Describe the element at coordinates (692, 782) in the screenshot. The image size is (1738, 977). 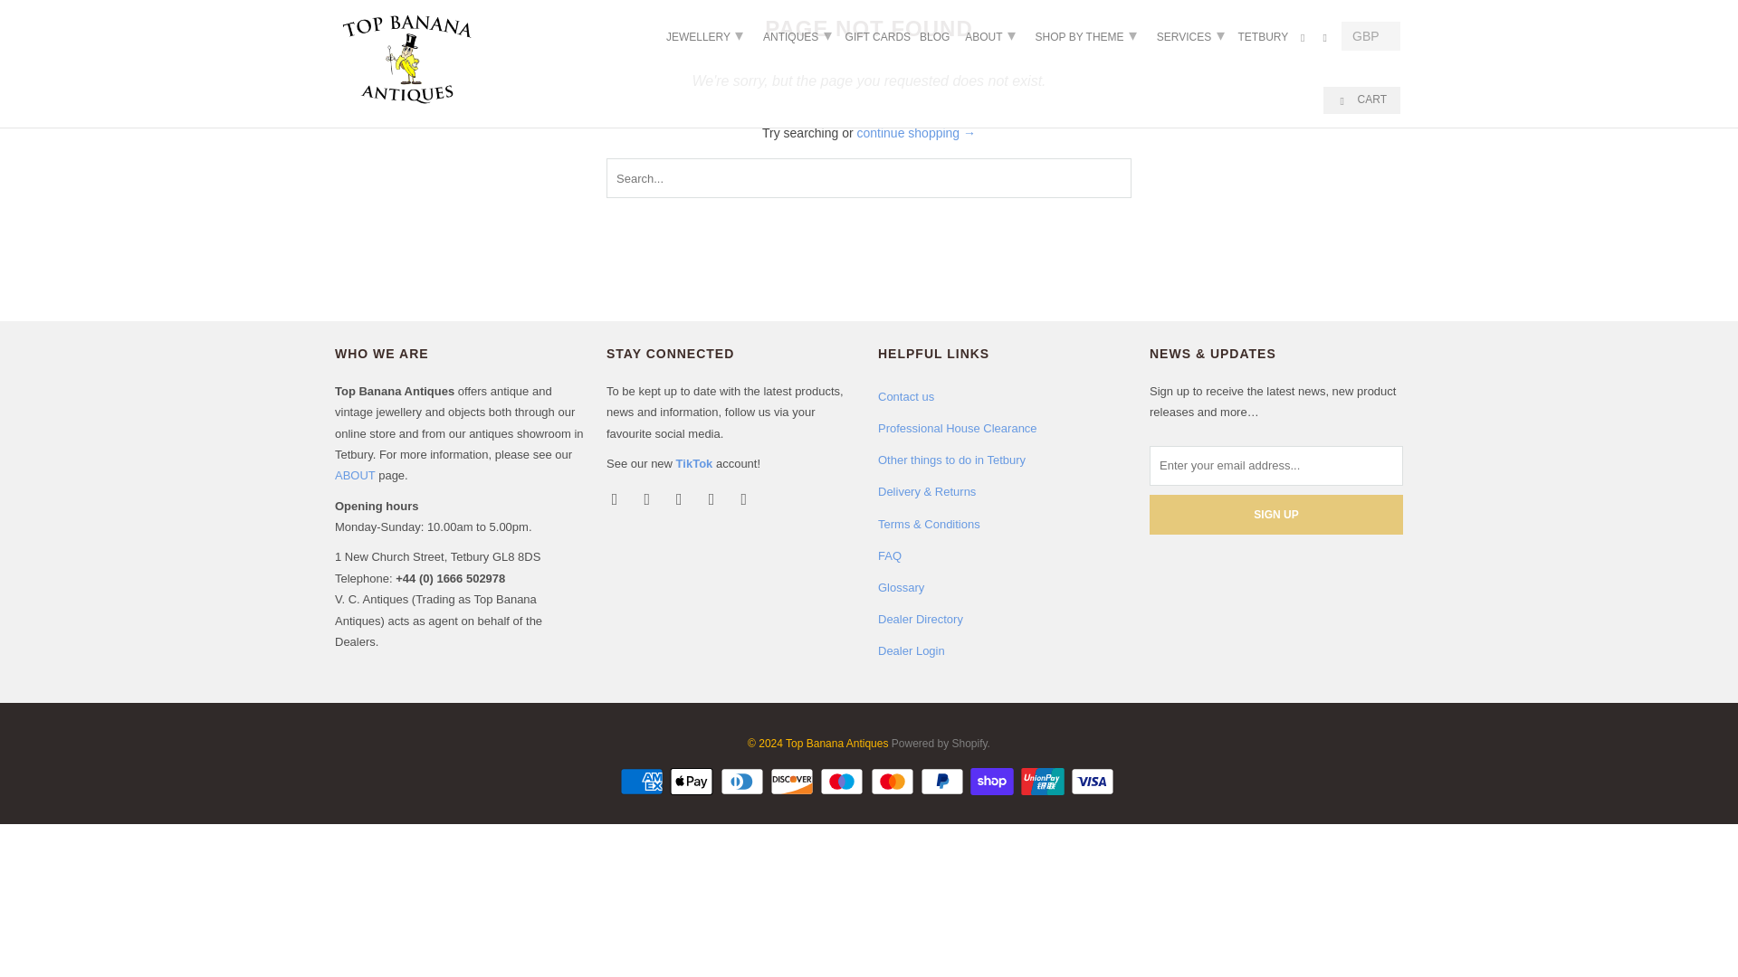
I see `Apple Pay` at that location.